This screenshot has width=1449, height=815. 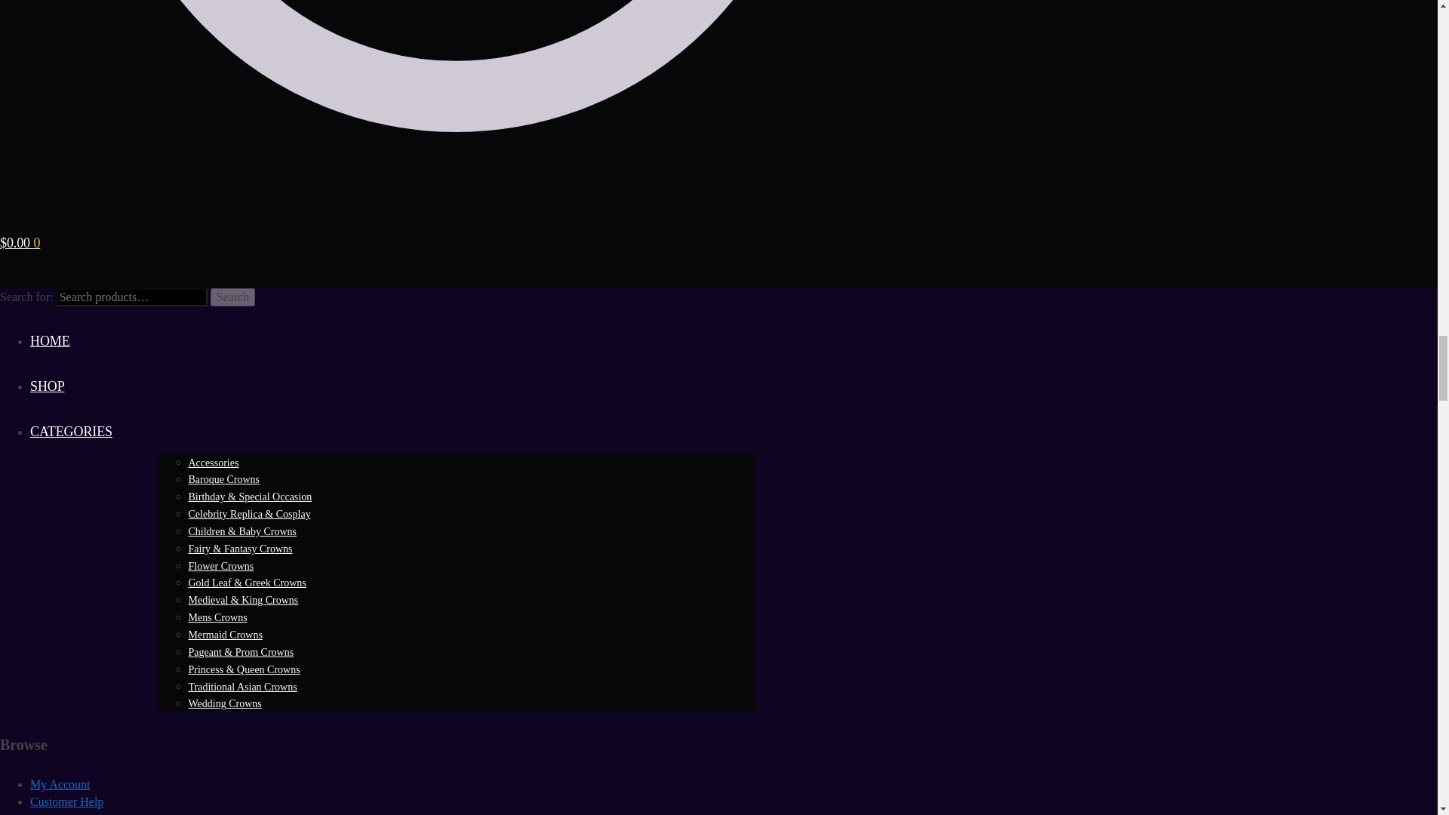 I want to click on Mens Crowns, so click(x=217, y=617).